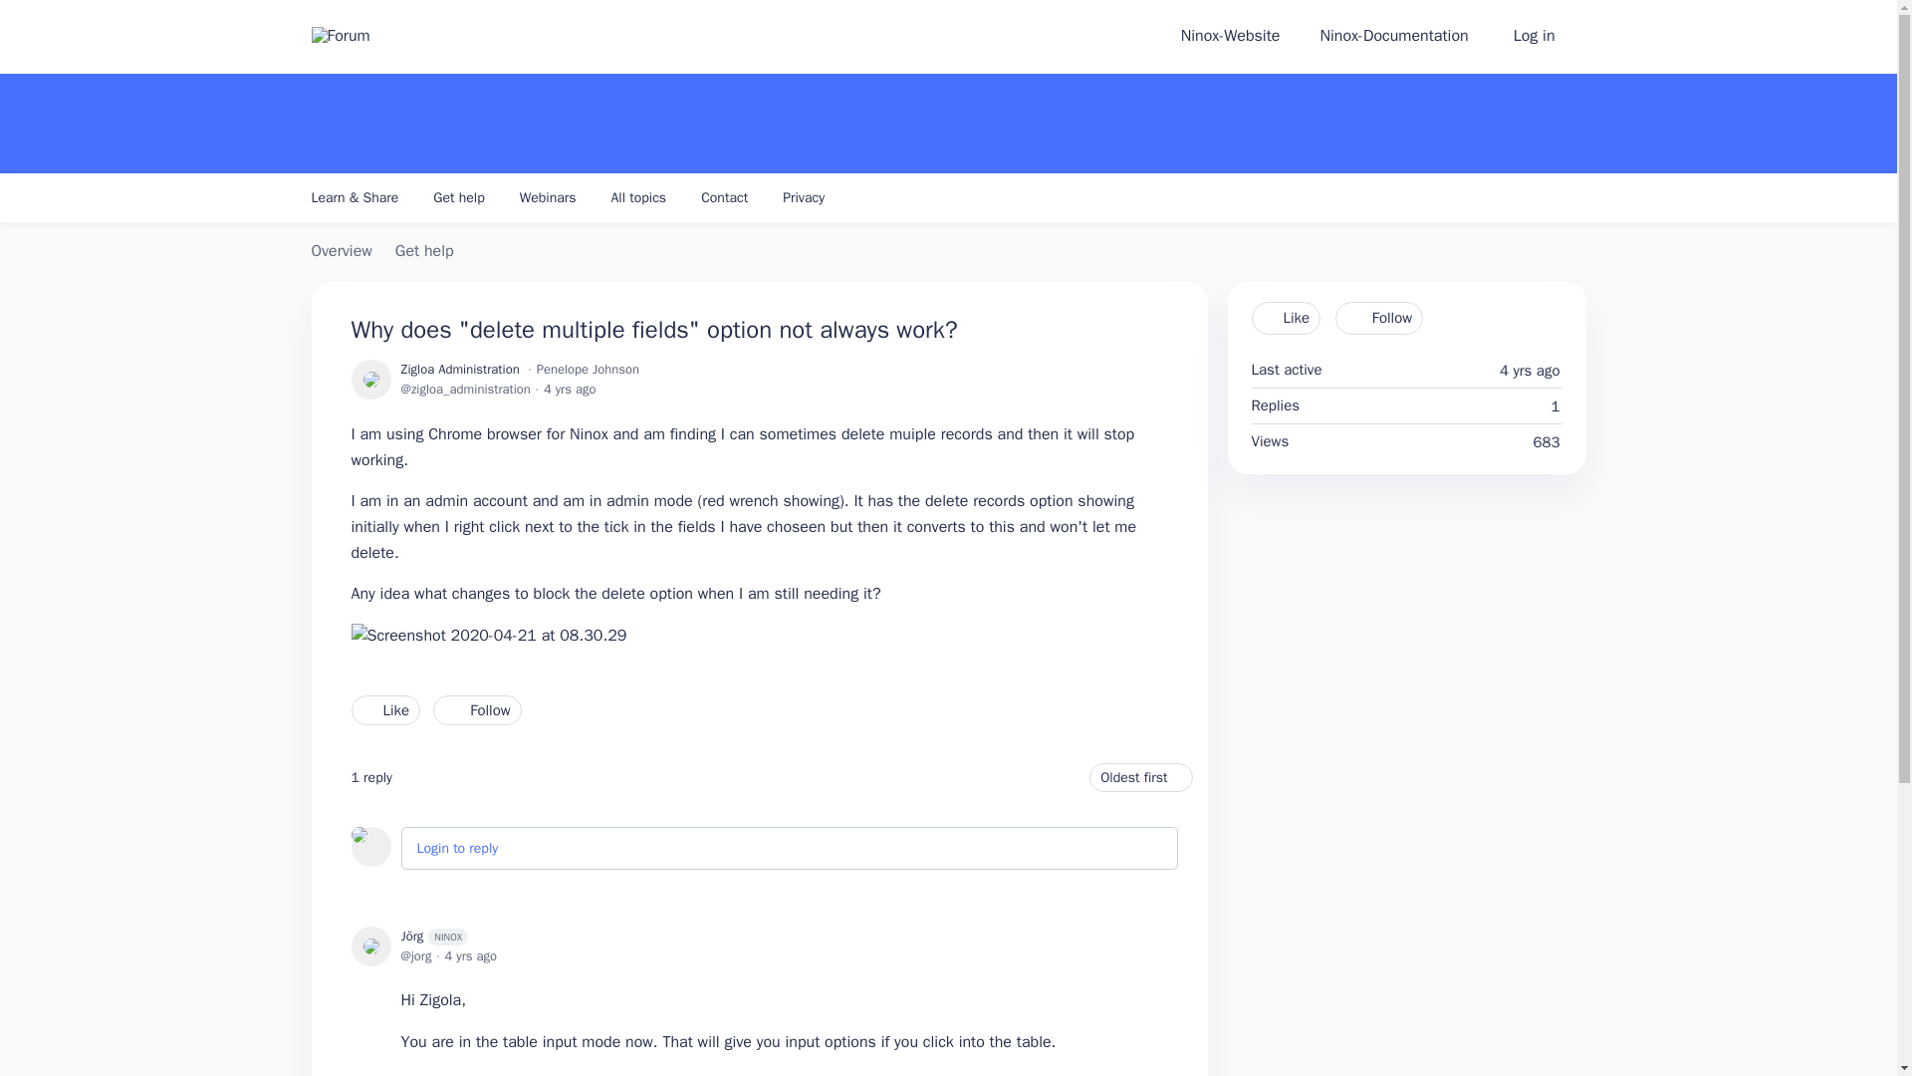 The width and height of the screenshot is (1912, 1076). What do you see at coordinates (1140, 777) in the screenshot?
I see `Oldest first` at bounding box center [1140, 777].